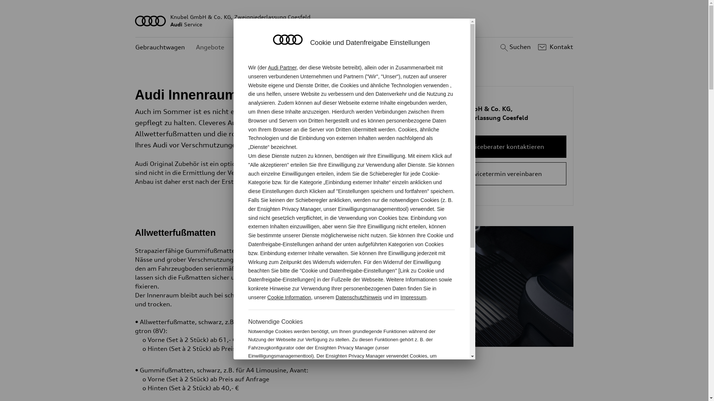 This screenshot has width=714, height=401. Describe the element at coordinates (414, 297) in the screenshot. I see `Impressum` at that location.